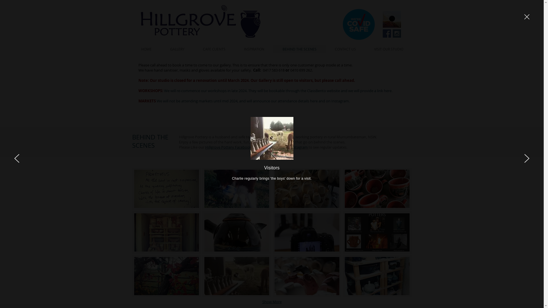  I want to click on CAFE CLIENTS, so click(214, 49).